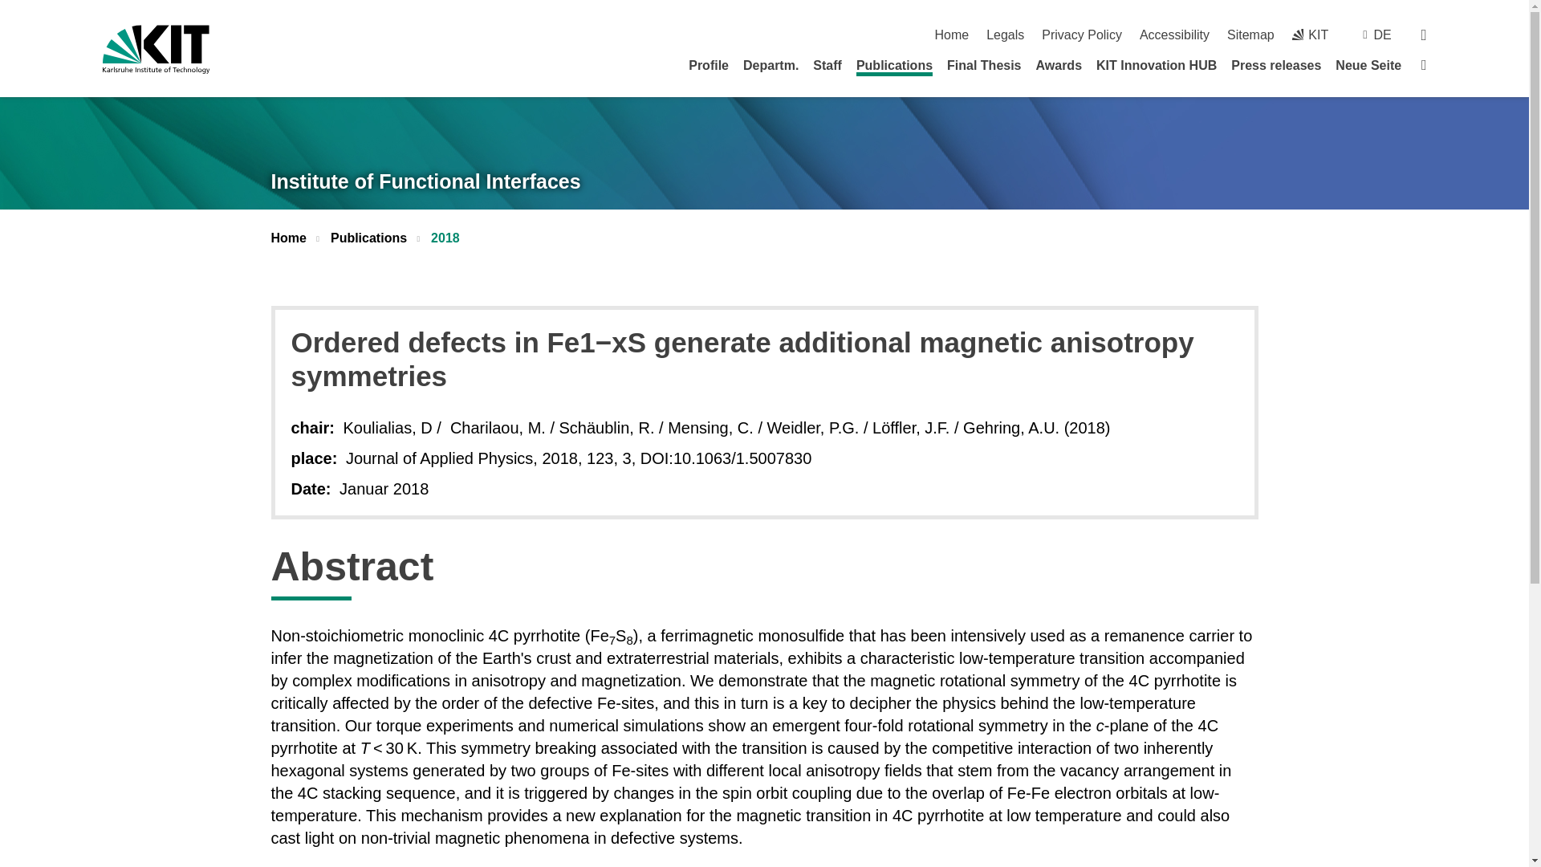 The height and width of the screenshot is (867, 1541). Describe the element at coordinates (156, 49) in the screenshot. I see `KIT-Homepage` at that location.